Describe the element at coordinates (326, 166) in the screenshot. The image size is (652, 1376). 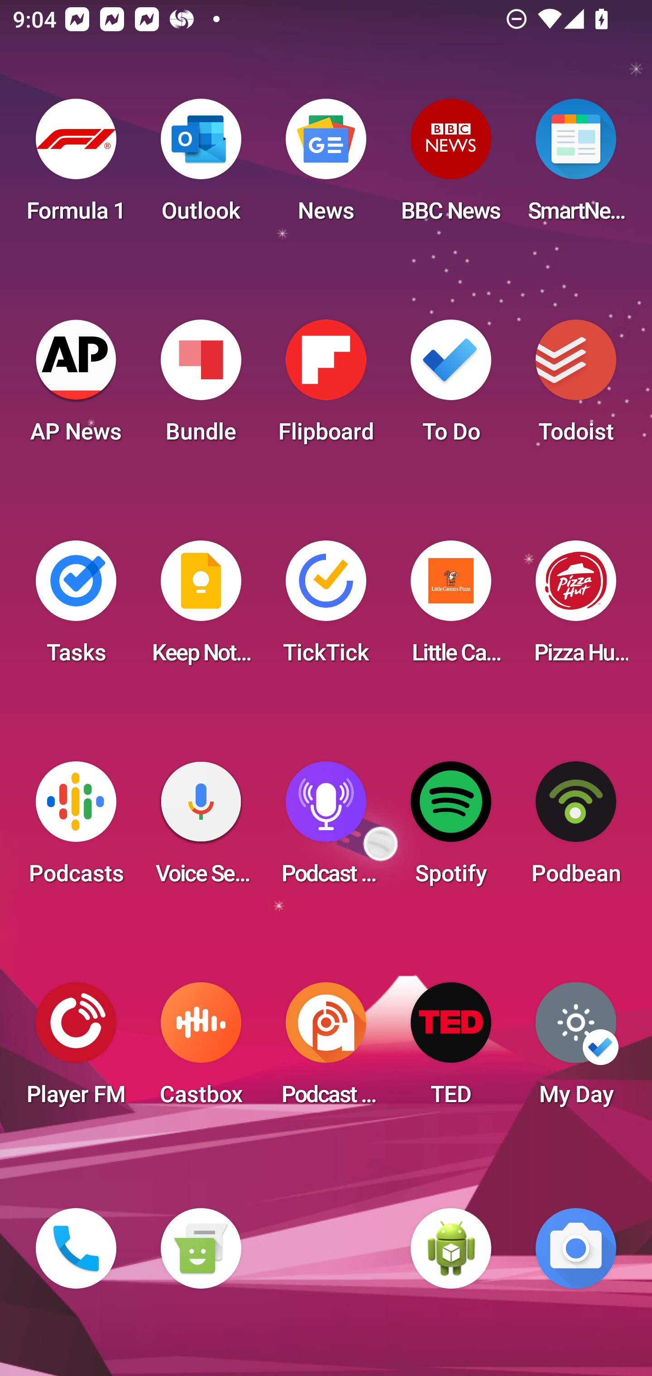
I see `News` at that location.